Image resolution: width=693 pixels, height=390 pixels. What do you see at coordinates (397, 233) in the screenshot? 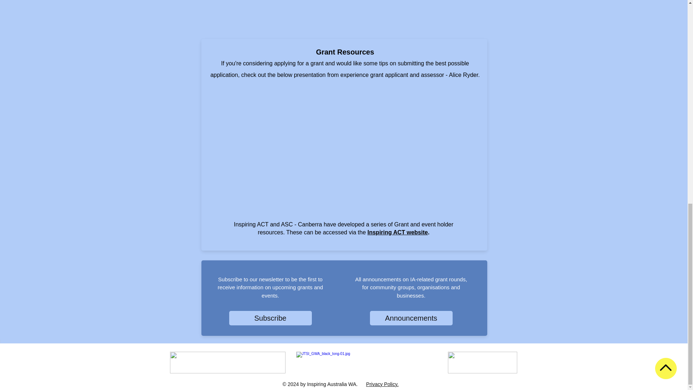
I see `Inspiring ACT website` at bounding box center [397, 233].